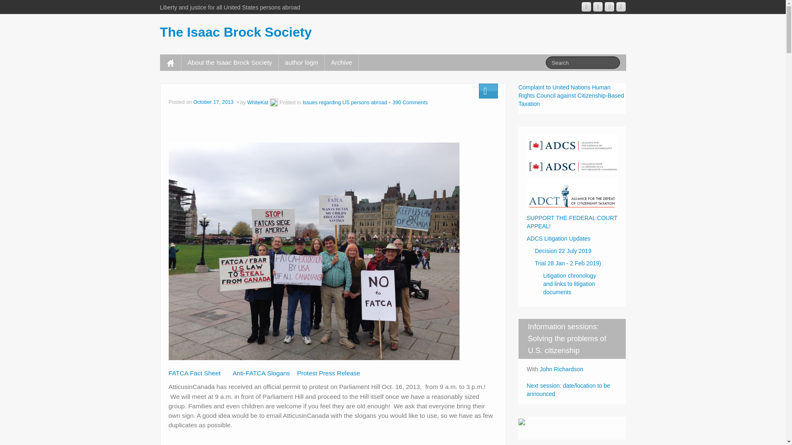  What do you see at coordinates (257, 102) in the screenshot?
I see `WhiteKat` at bounding box center [257, 102].